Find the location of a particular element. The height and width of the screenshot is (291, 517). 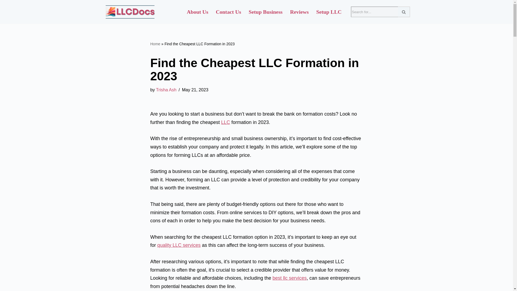

best llc services is located at coordinates (289, 278).